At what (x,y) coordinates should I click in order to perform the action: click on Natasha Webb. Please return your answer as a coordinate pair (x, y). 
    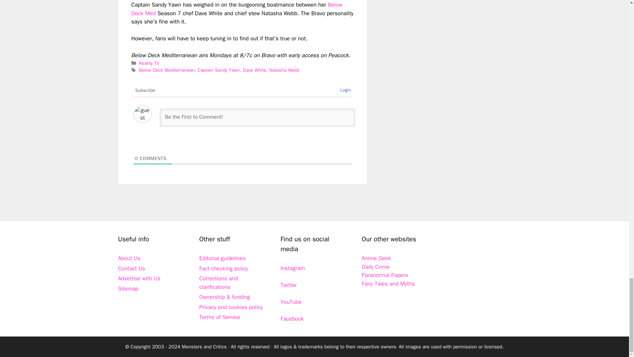
    Looking at the image, I should click on (284, 70).